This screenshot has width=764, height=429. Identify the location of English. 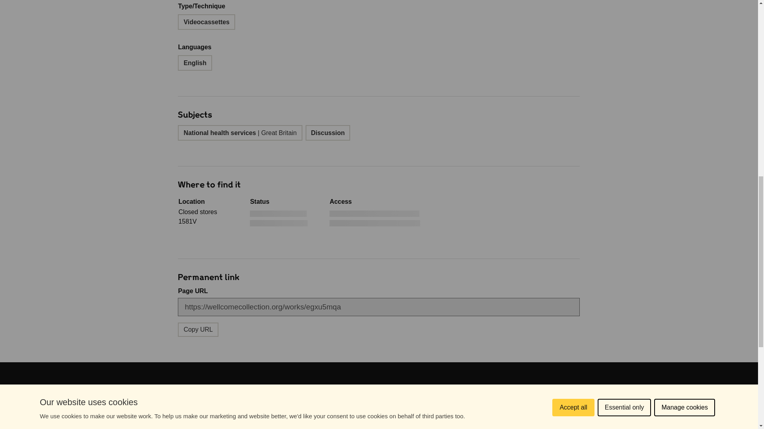
(198, 330).